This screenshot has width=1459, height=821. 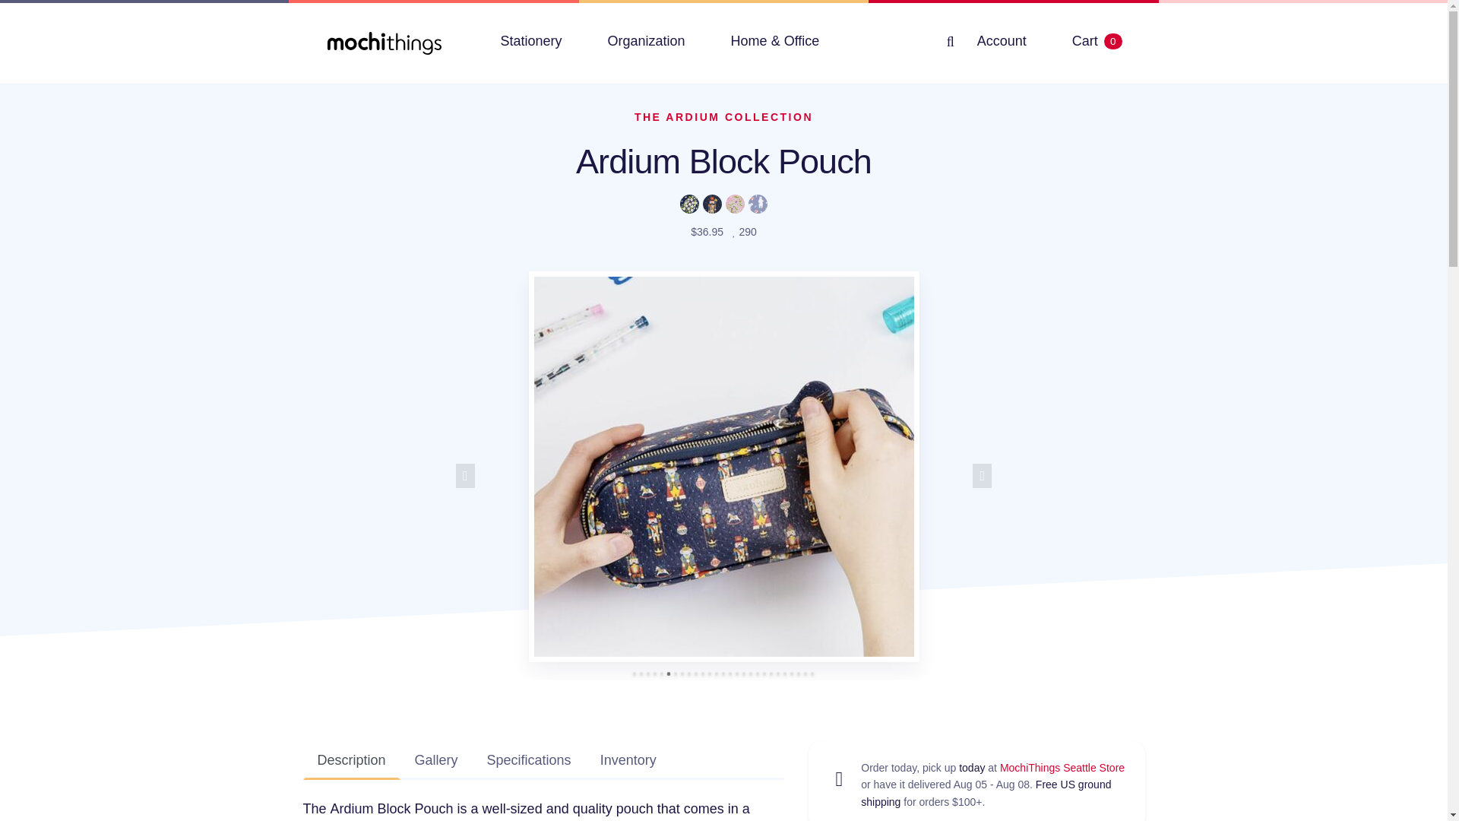 I want to click on THE ARDIUM COLLECTION, so click(x=723, y=117).